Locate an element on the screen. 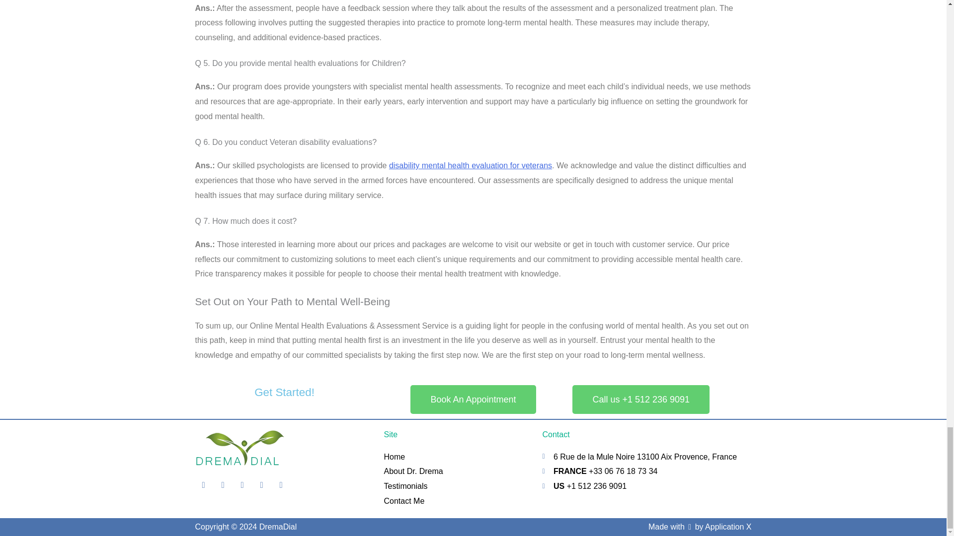  Twitter is located at coordinates (223, 484).